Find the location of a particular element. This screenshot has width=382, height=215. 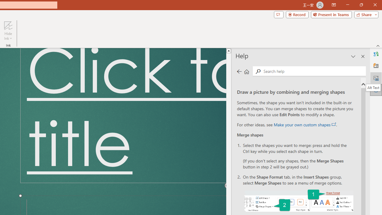

Record is located at coordinates (297, 14).